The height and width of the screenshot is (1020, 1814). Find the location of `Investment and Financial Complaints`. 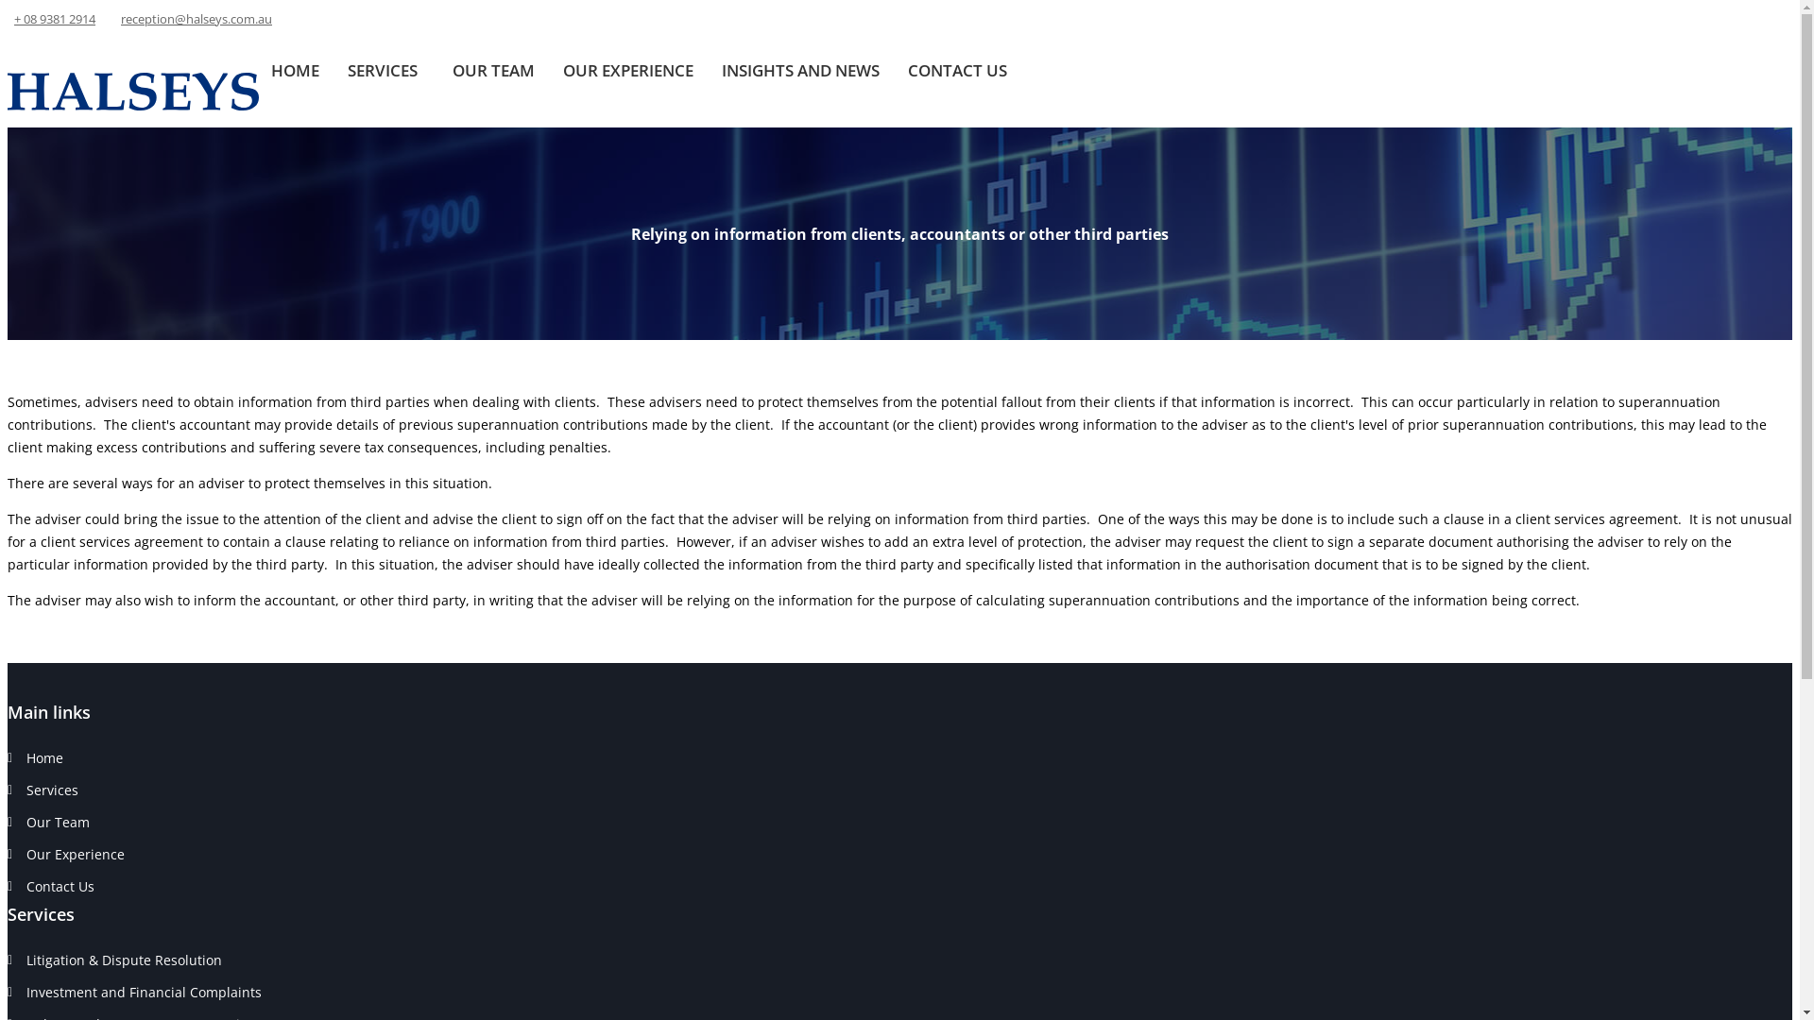

Investment and Financial Complaints is located at coordinates (144, 992).